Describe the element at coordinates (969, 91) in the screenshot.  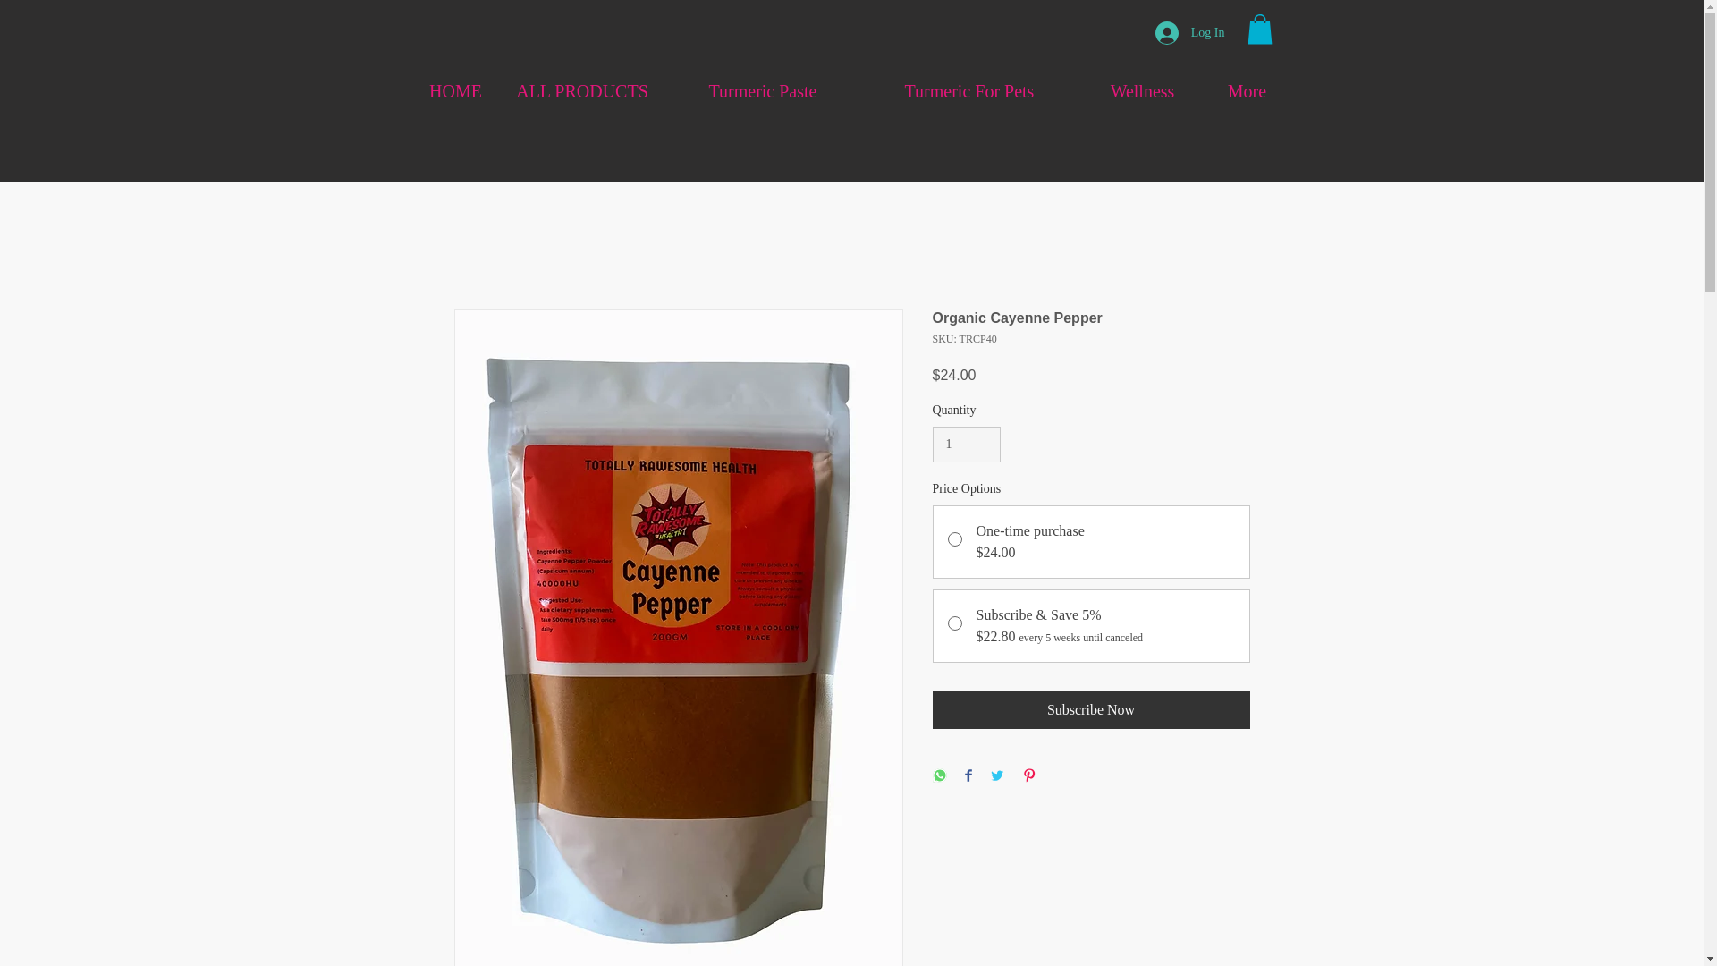
I see `Turmeric For Pets` at that location.